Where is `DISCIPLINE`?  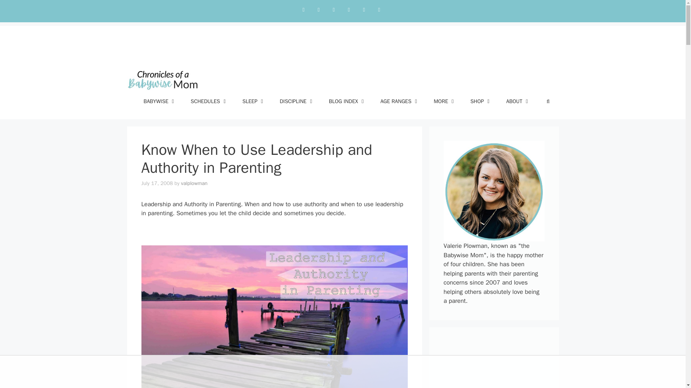
DISCIPLINE is located at coordinates (297, 101).